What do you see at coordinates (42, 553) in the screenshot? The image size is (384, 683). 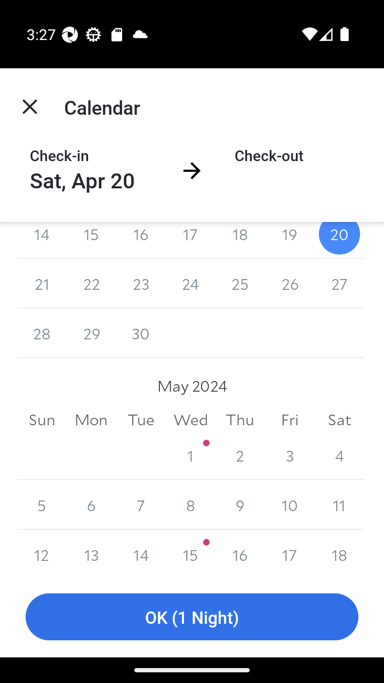 I see `12 12 May 2024` at bounding box center [42, 553].